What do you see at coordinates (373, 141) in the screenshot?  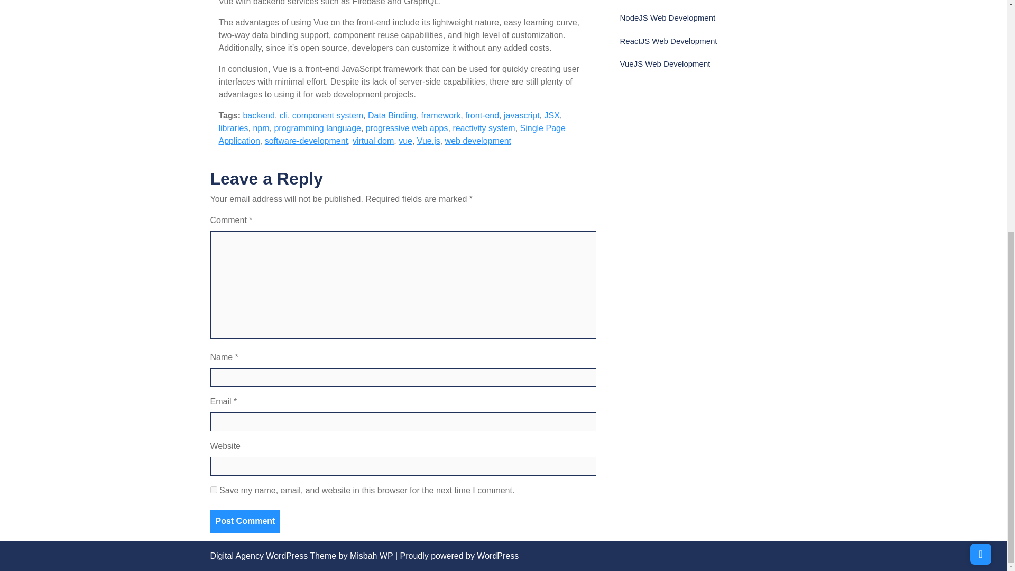 I see `virtual dom` at bounding box center [373, 141].